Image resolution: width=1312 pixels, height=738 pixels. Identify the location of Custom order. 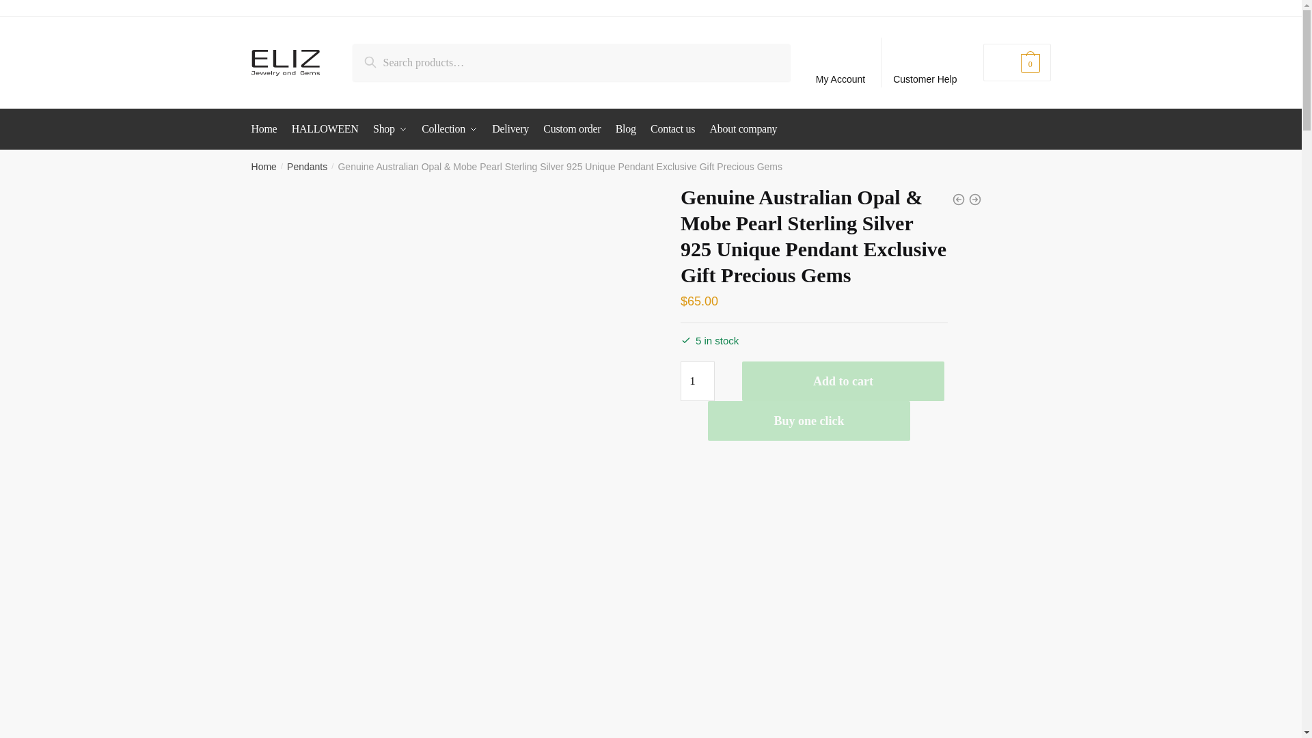
(572, 128).